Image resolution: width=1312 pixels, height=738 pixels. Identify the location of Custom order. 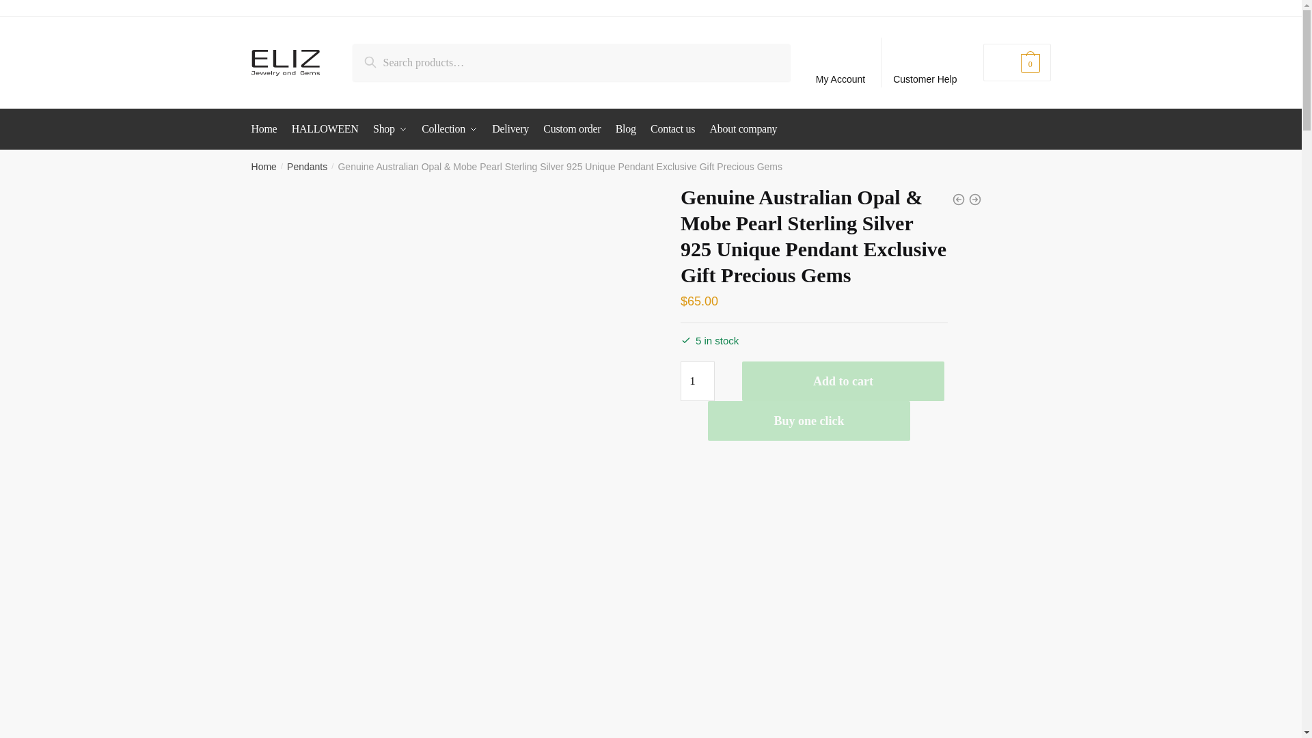
(572, 128).